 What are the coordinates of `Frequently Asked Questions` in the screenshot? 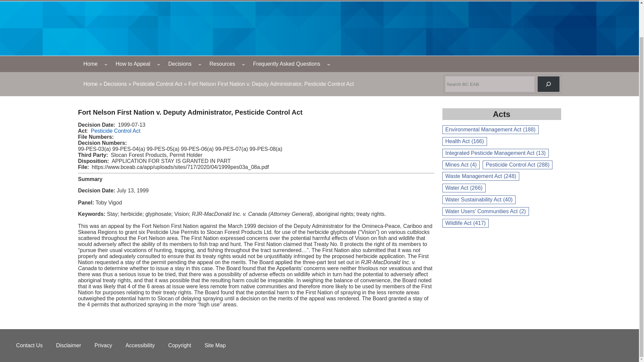 It's located at (287, 64).